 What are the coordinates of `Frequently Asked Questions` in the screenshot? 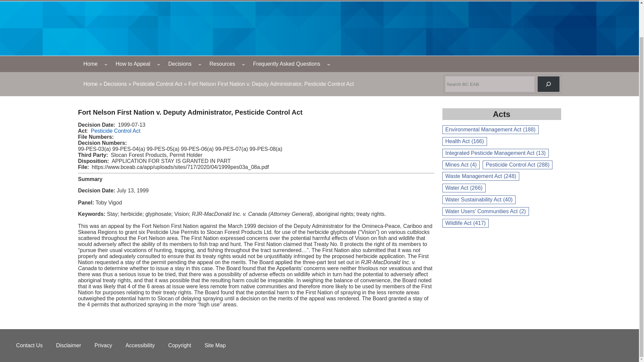 It's located at (287, 64).